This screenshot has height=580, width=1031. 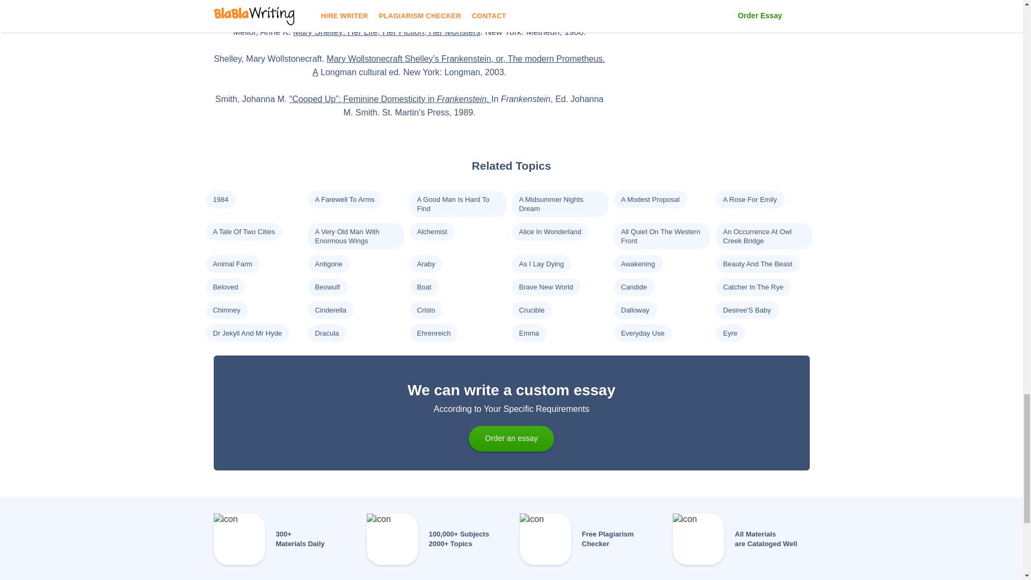 What do you see at coordinates (551, 204) in the screenshot?
I see `A Midsummer Nights Dream` at bounding box center [551, 204].